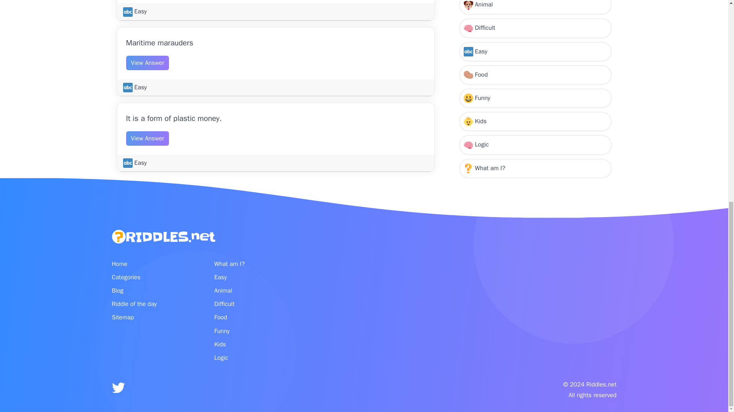 The width and height of the screenshot is (734, 412). What do you see at coordinates (153, 264) in the screenshot?
I see `Home` at bounding box center [153, 264].